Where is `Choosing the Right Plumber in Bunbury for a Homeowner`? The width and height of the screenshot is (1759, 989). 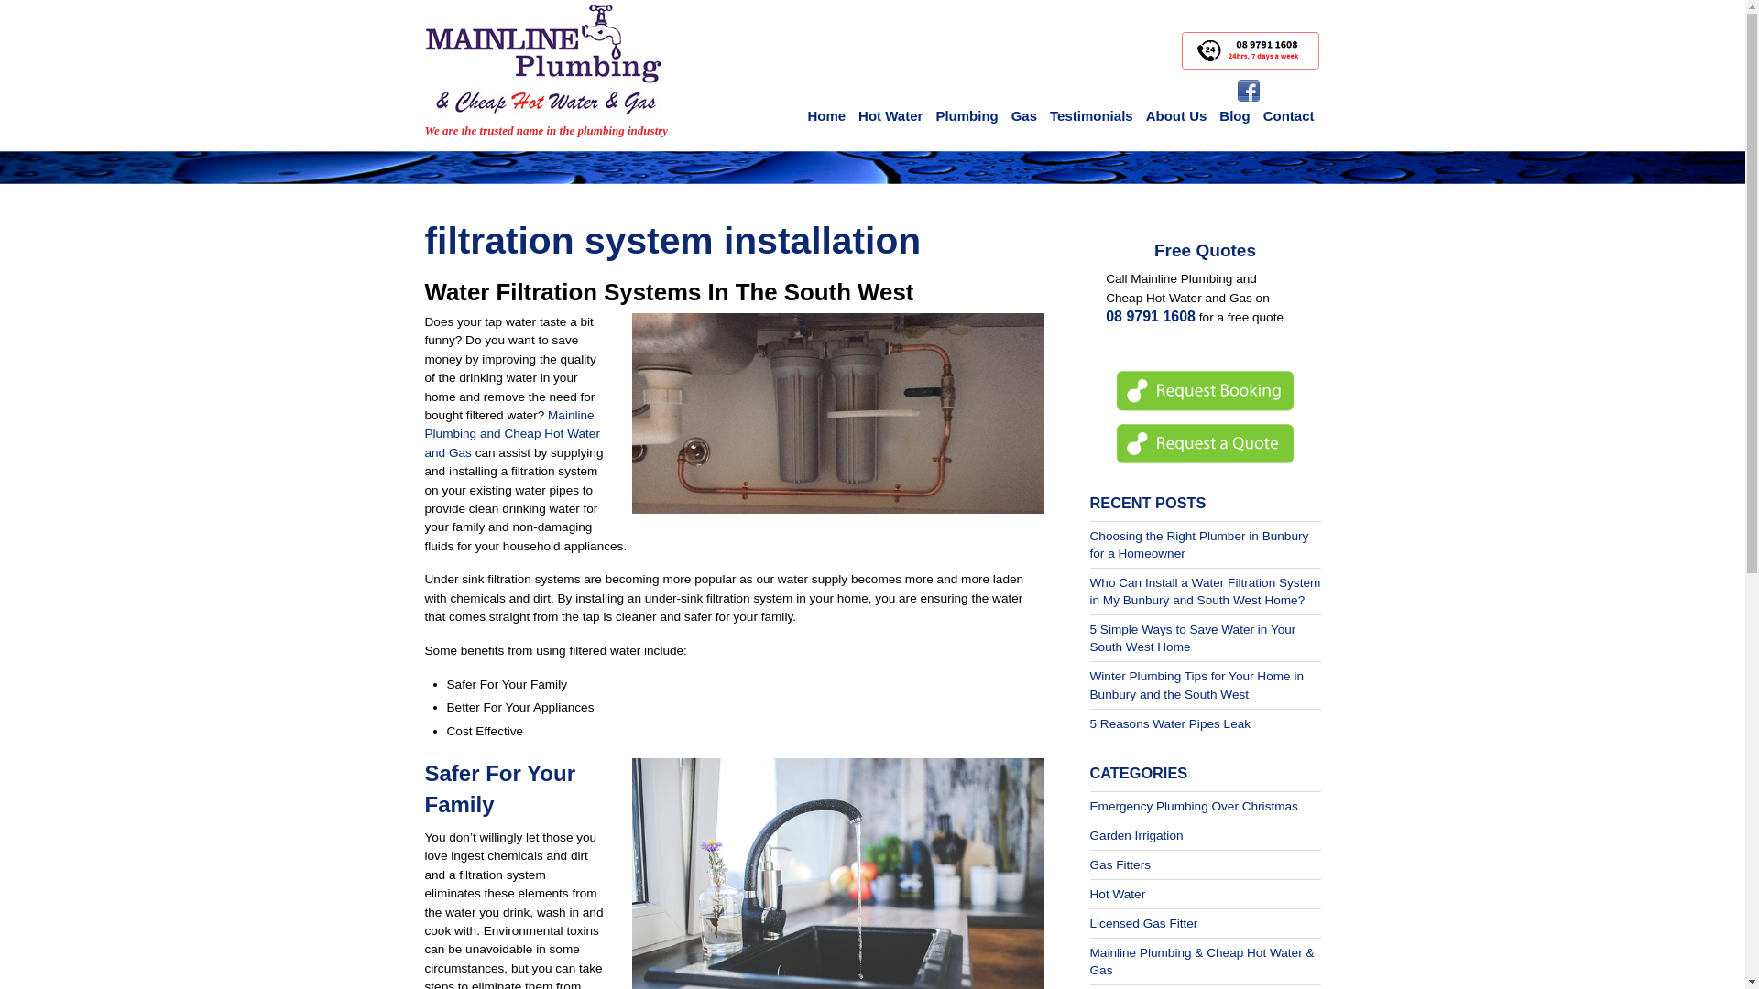 Choosing the Right Plumber in Bunbury for a Homeowner is located at coordinates (1200, 545).